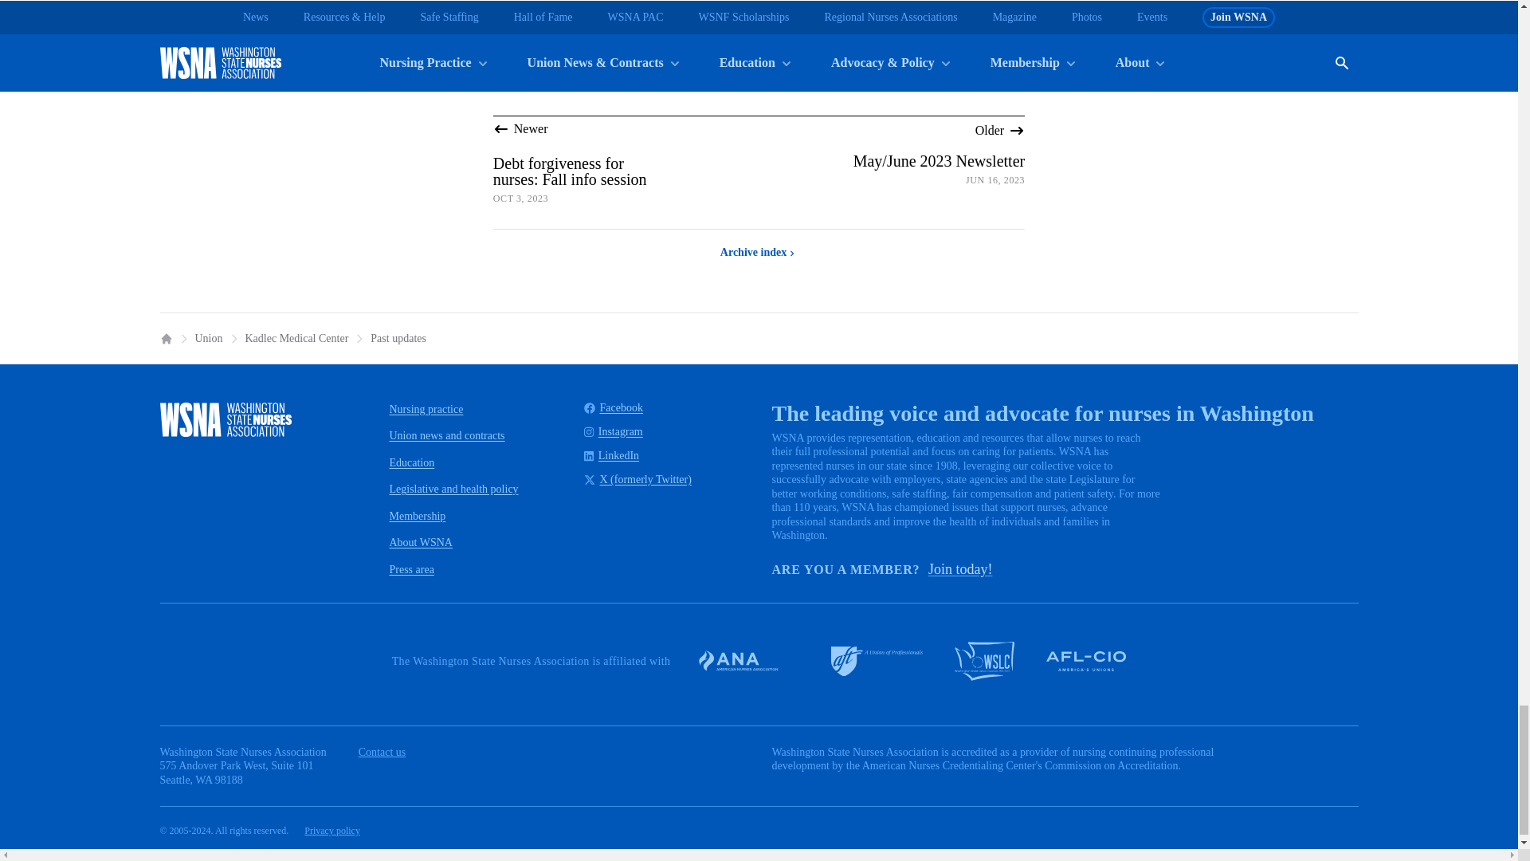 The width and height of the screenshot is (1530, 861). I want to click on Washington State Nurses Association, so click(225, 419).